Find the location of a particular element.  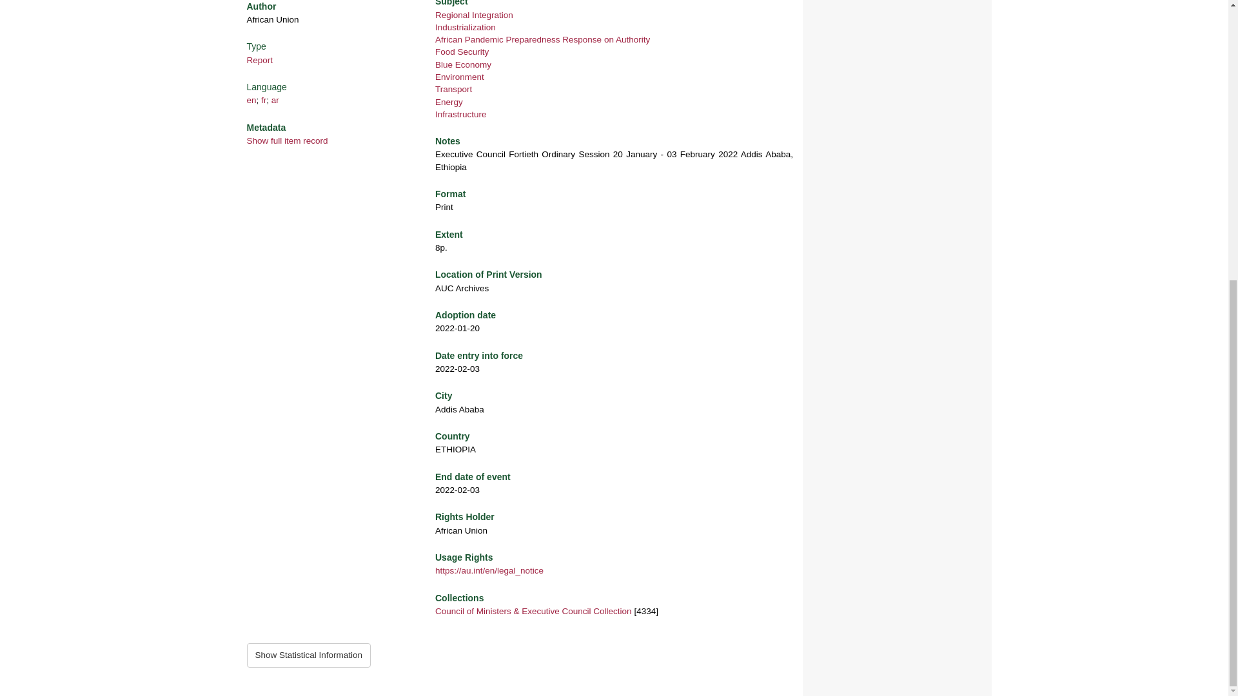

Blue Economy is located at coordinates (463, 64).